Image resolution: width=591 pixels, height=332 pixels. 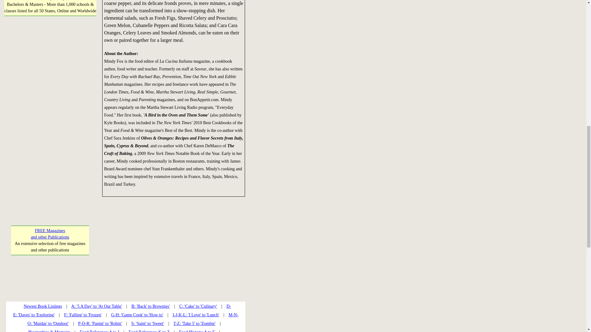 I want to click on C: 'Cake' to 'Culinary', so click(x=42, y=306).